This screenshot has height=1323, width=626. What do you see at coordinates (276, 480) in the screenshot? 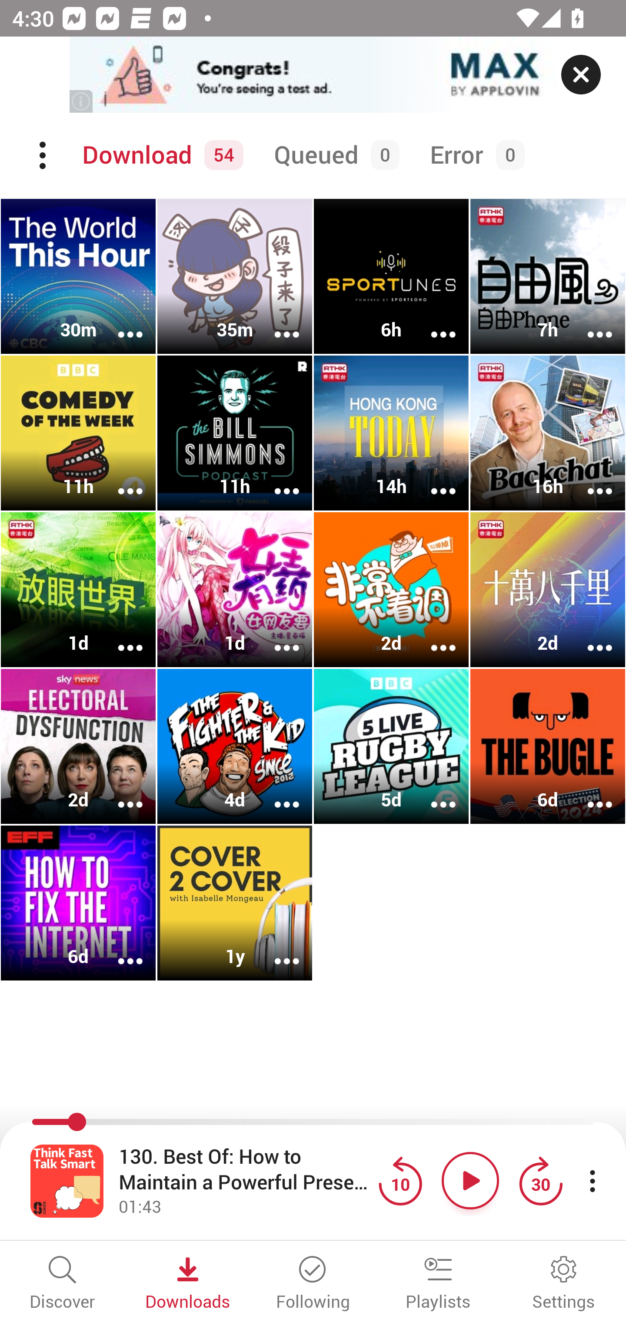
I see `More options` at bounding box center [276, 480].